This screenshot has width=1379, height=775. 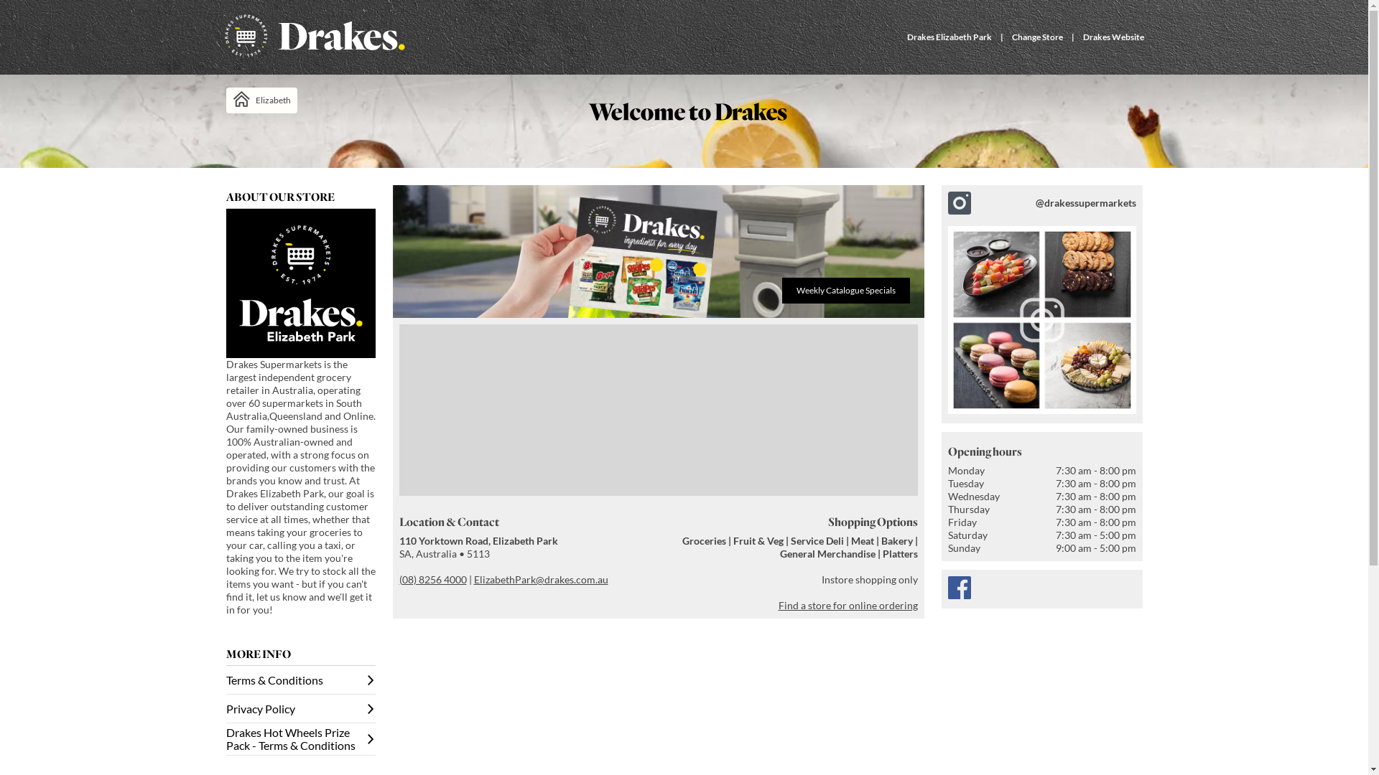 What do you see at coordinates (261, 100) in the screenshot?
I see `Elizabeth` at bounding box center [261, 100].